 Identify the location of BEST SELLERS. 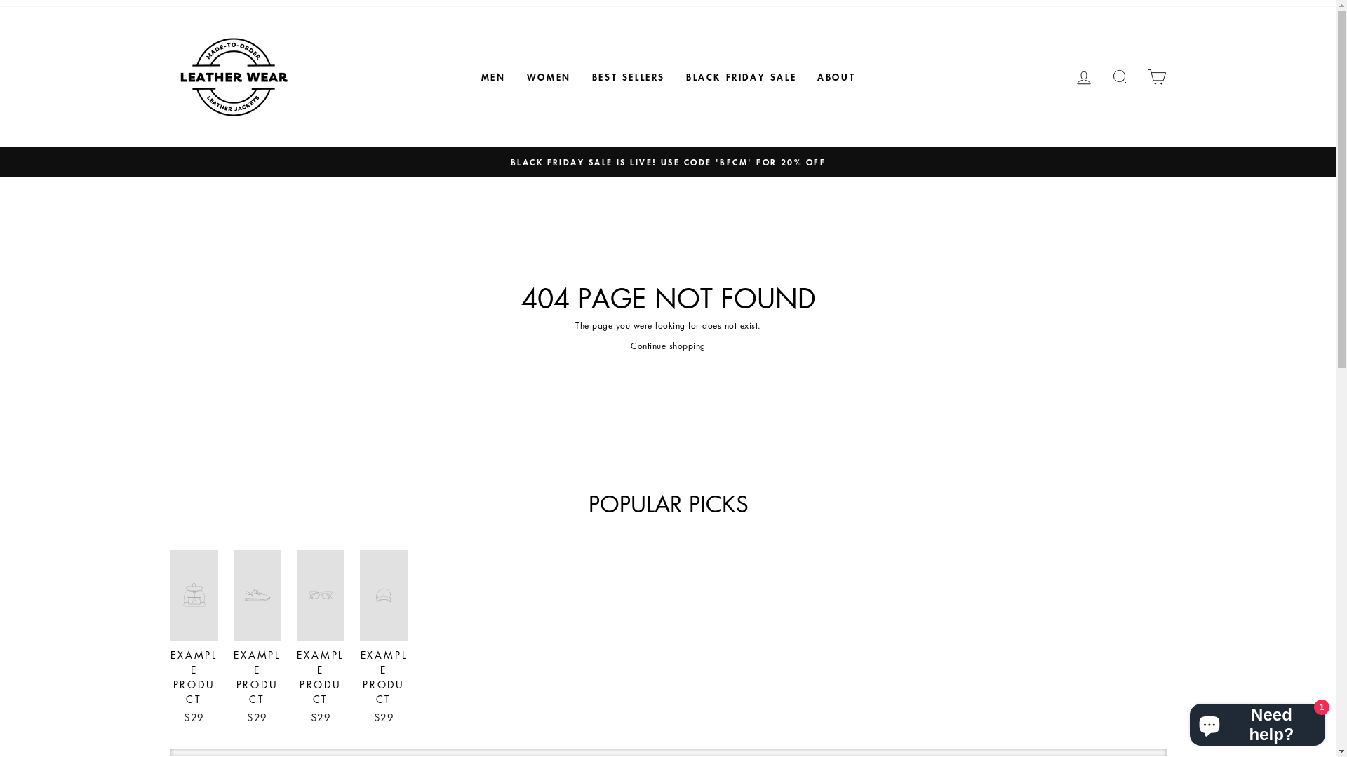
(629, 77).